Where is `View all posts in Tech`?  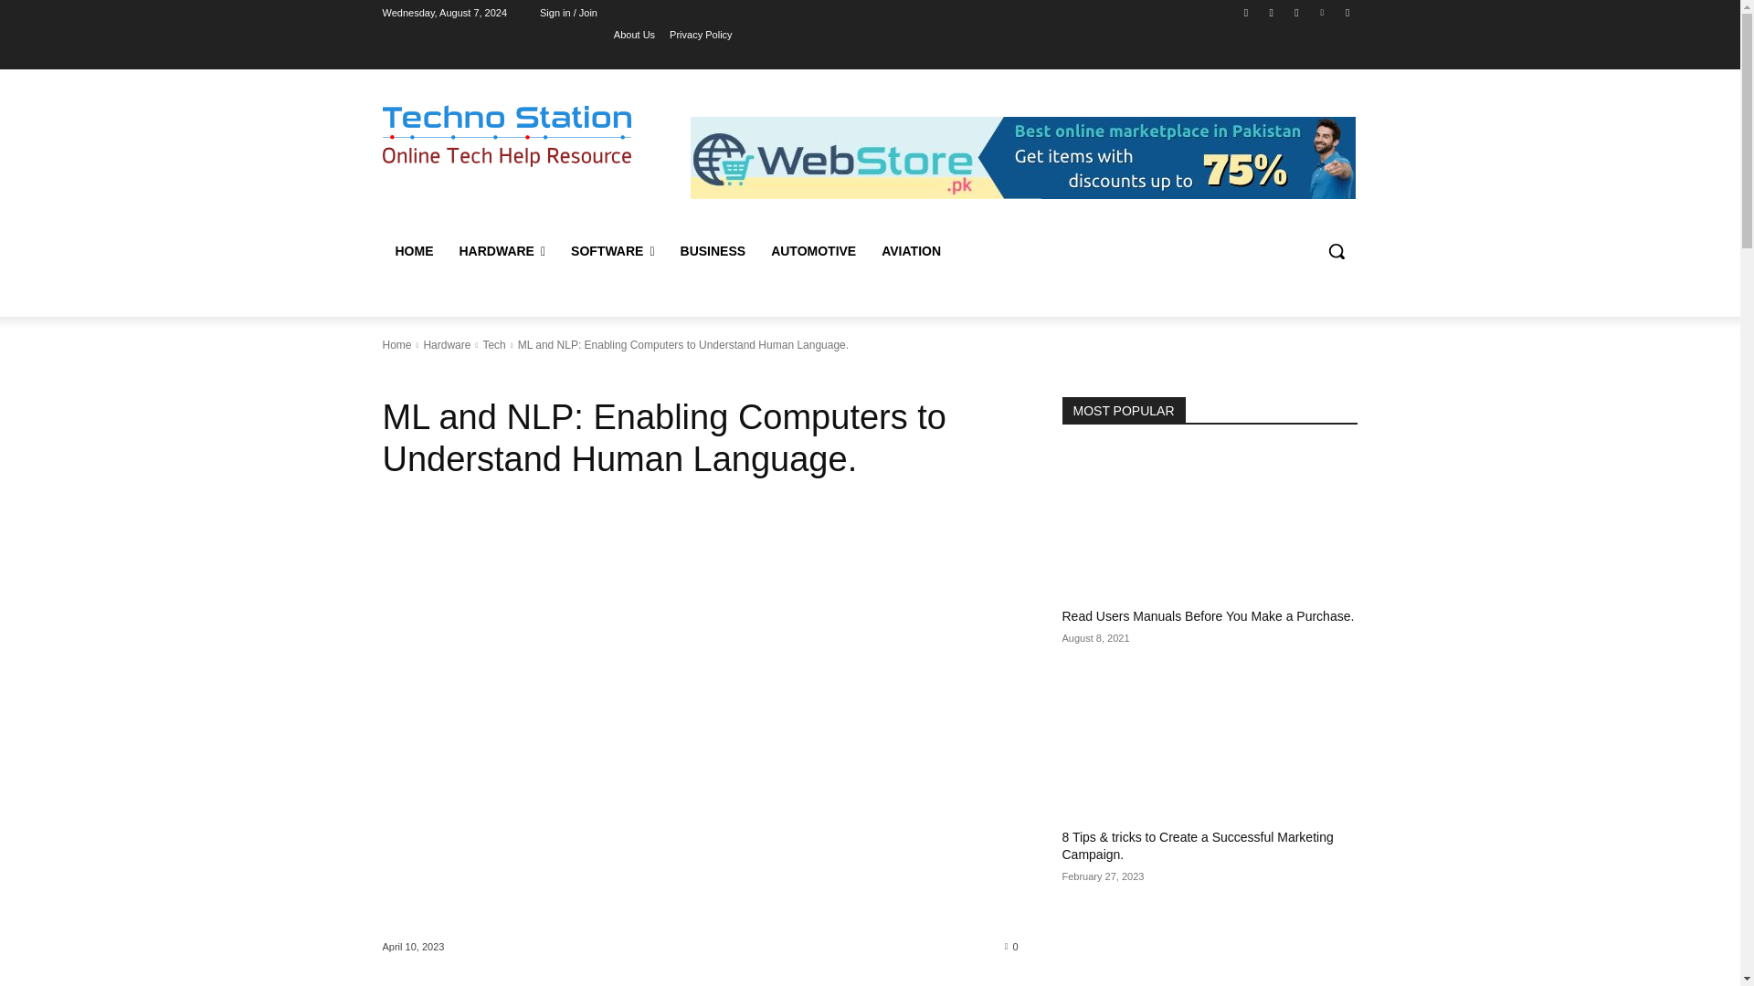 View all posts in Tech is located at coordinates (493, 345).